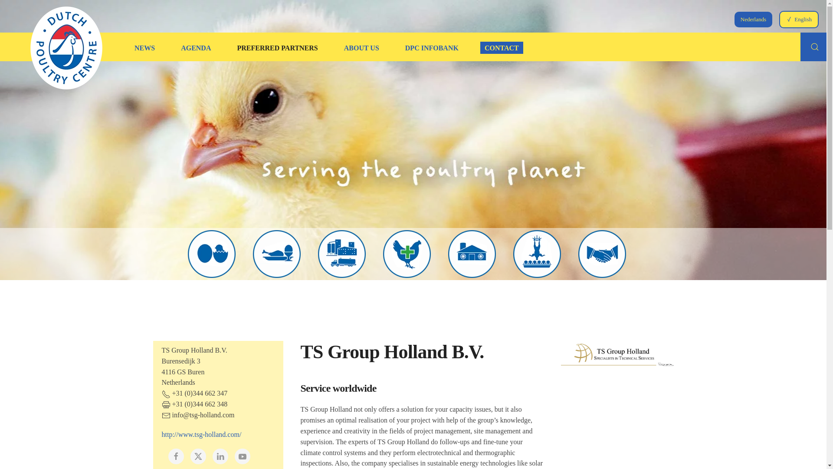 This screenshot has height=469, width=833. What do you see at coordinates (361, 48) in the screenshot?
I see `ABOUT US` at bounding box center [361, 48].